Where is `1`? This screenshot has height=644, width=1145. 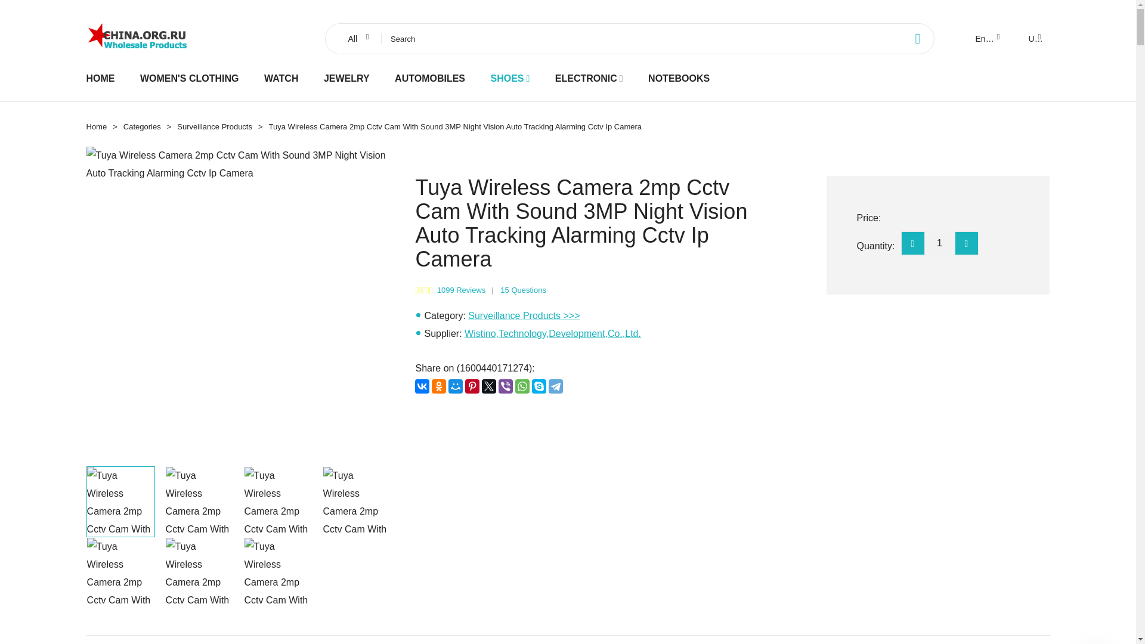
1 is located at coordinates (939, 243).